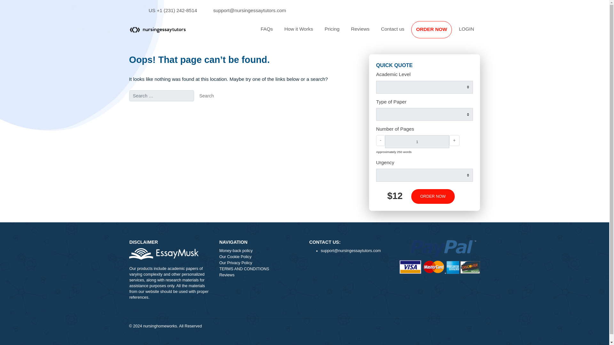 This screenshot has height=345, width=614. I want to click on Our Cookie Policy, so click(289, 286).